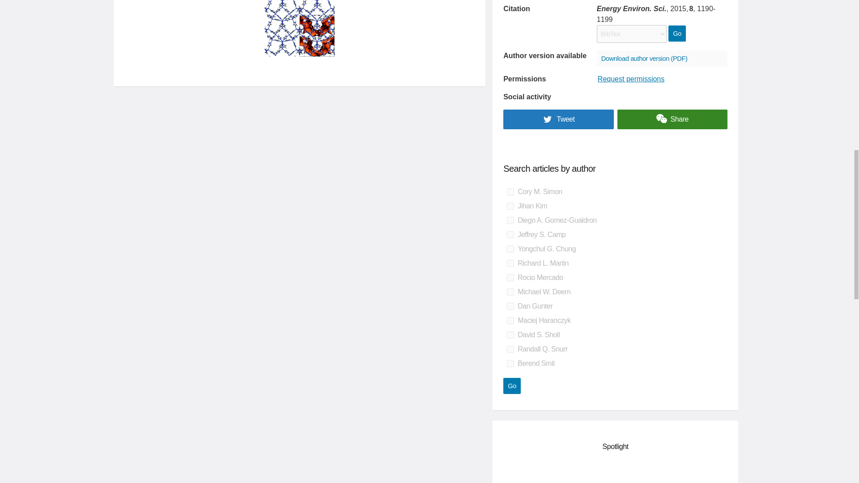  What do you see at coordinates (510, 235) in the screenshot?
I see `on` at bounding box center [510, 235].